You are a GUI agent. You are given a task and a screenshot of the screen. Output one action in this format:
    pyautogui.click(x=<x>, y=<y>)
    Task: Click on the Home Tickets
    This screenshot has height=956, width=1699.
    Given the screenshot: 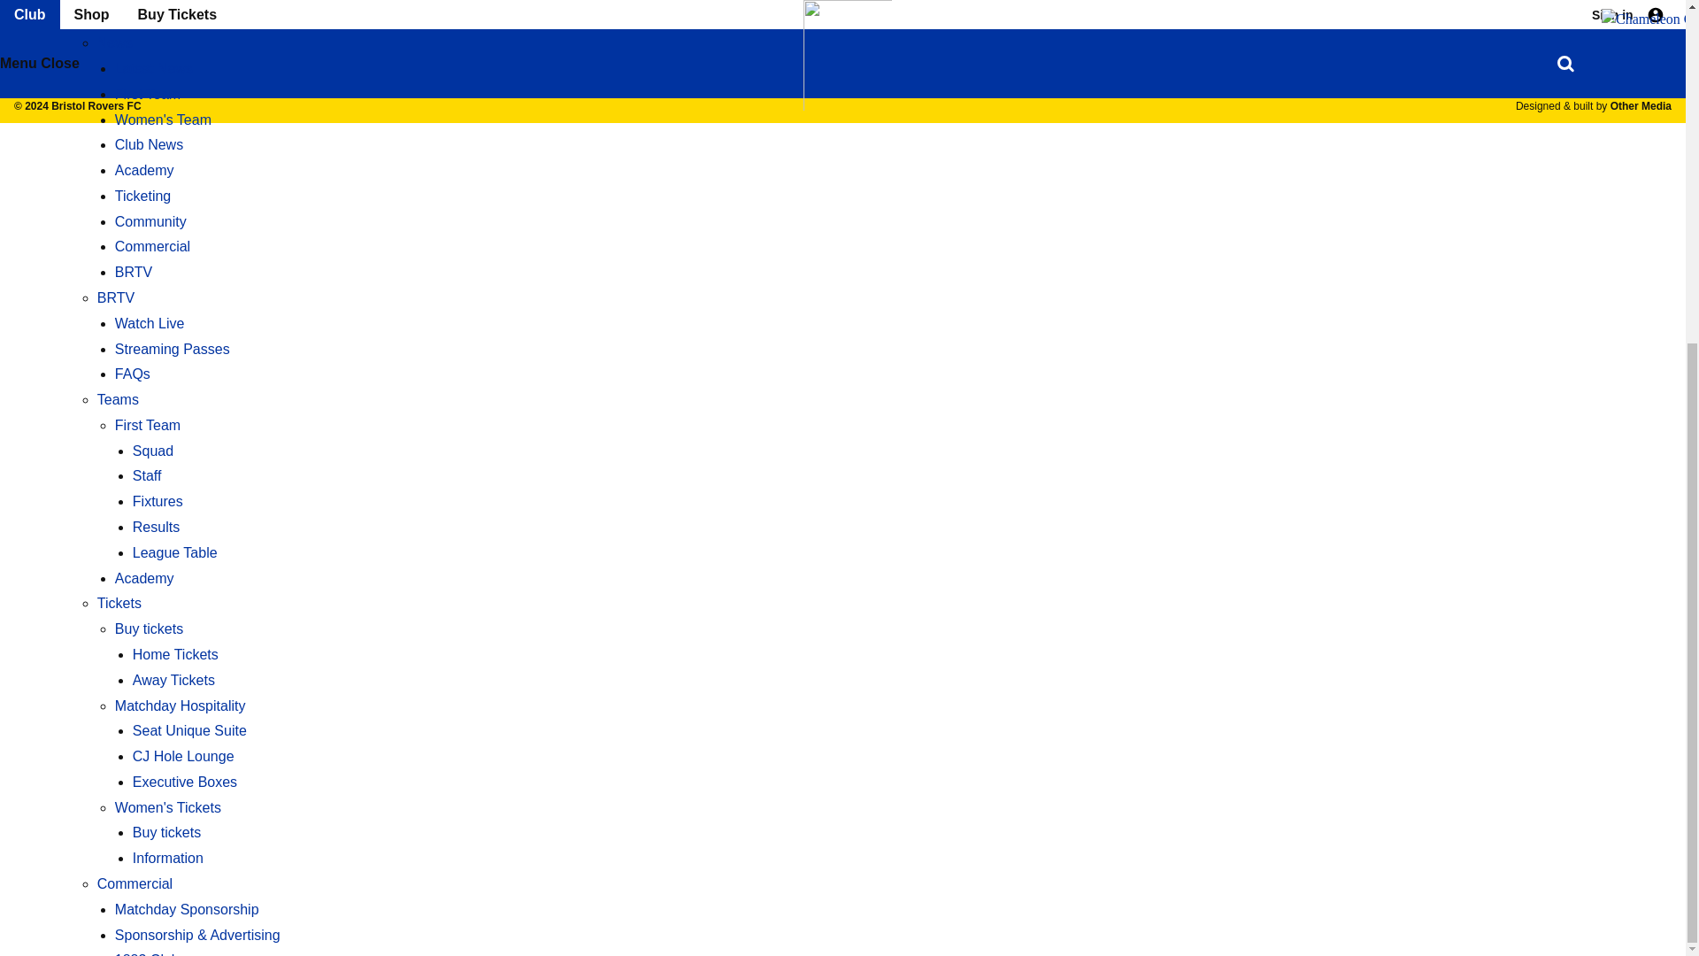 What is the action you would take?
    pyautogui.click(x=175, y=129)
    